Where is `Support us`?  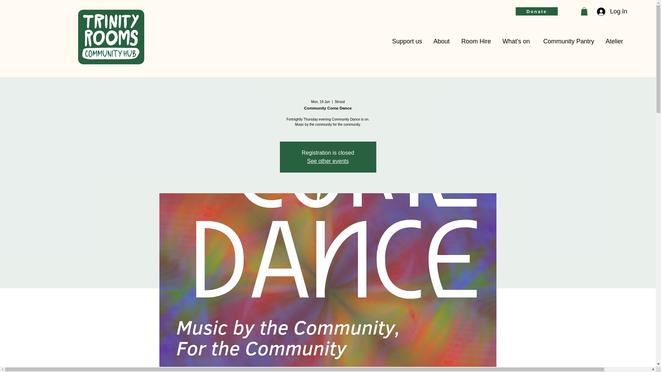 Support us is located at coordinates (406, 41).